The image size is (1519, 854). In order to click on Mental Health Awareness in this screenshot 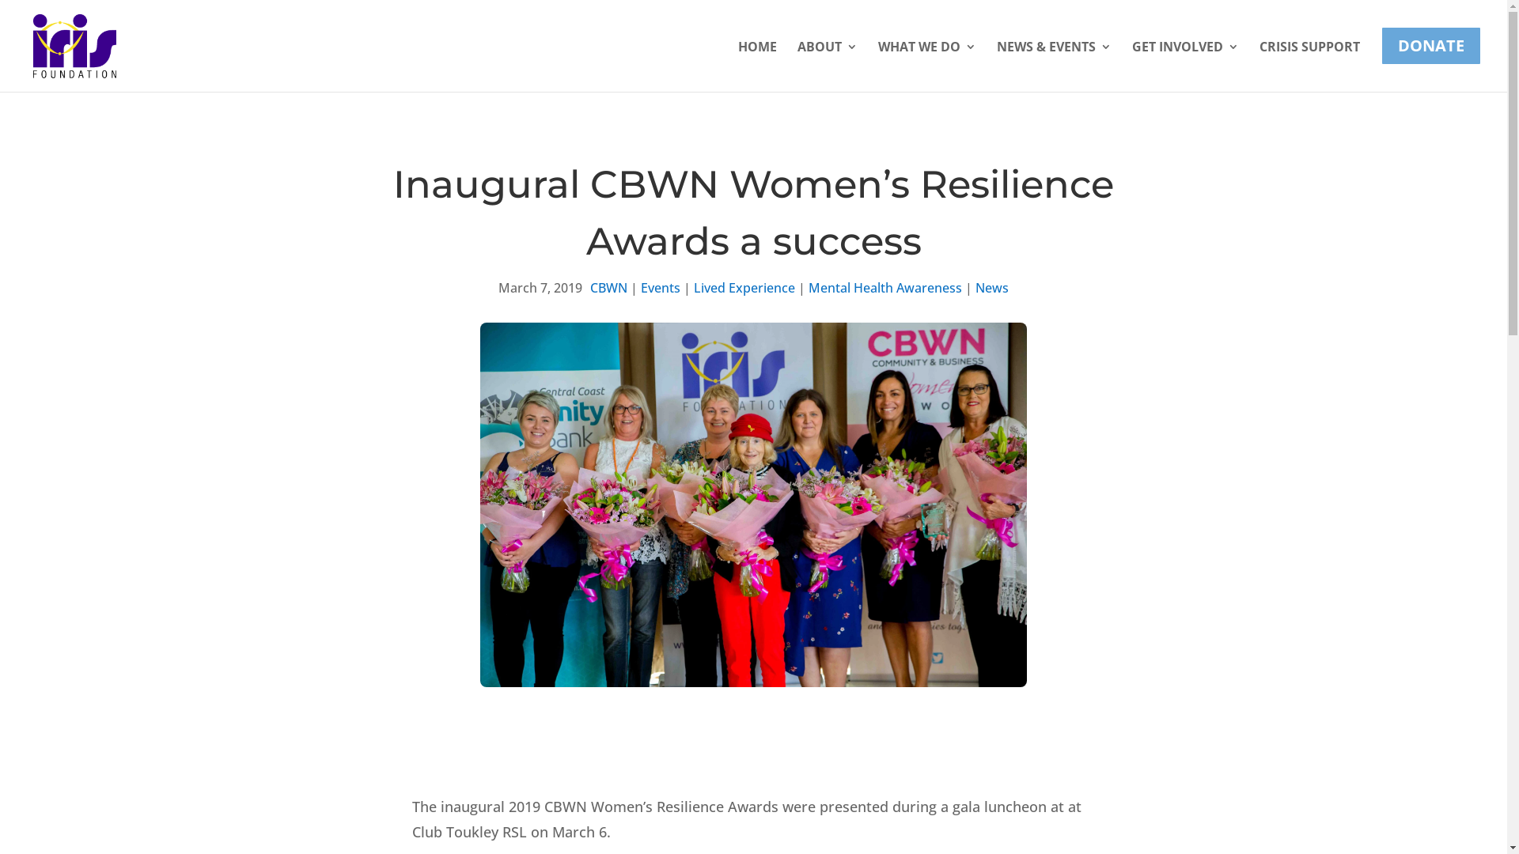, I will do `click(885, 288)`.